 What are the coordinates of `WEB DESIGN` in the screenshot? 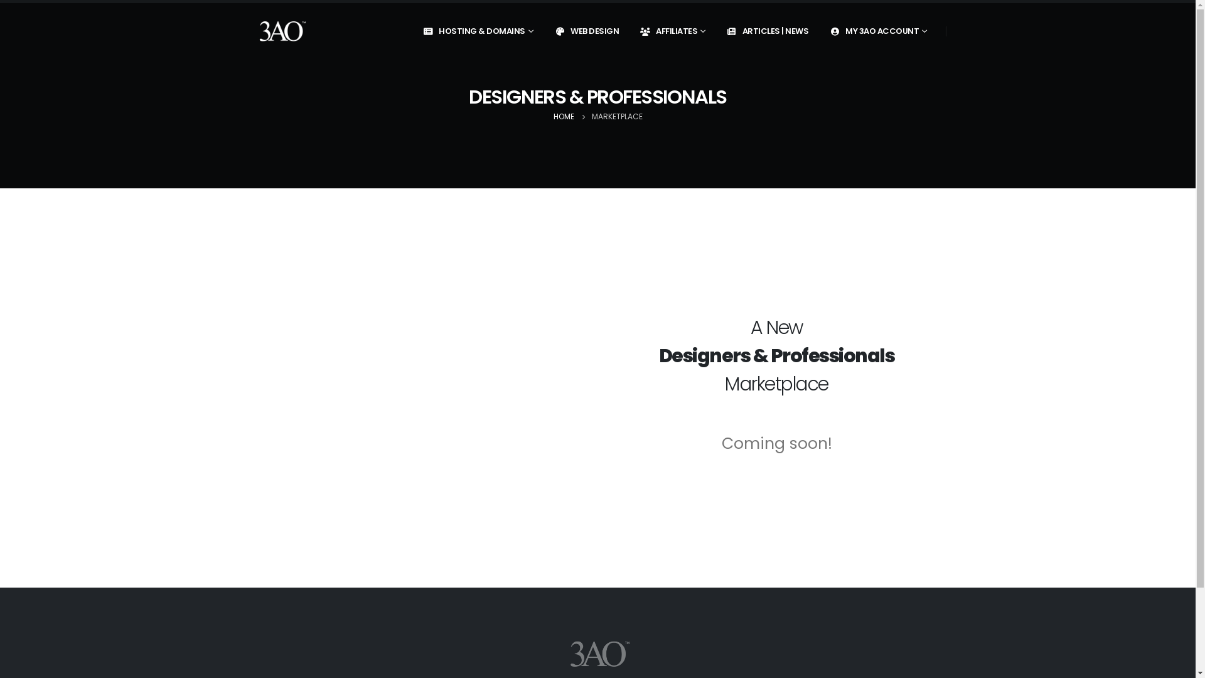 It's located at (586, 31).